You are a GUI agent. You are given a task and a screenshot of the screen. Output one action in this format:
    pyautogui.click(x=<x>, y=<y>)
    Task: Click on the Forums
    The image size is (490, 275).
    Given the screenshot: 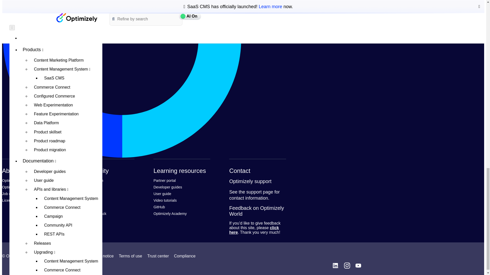 What is the action you would take?
    pyautogui.click(x=84, y=194)
    